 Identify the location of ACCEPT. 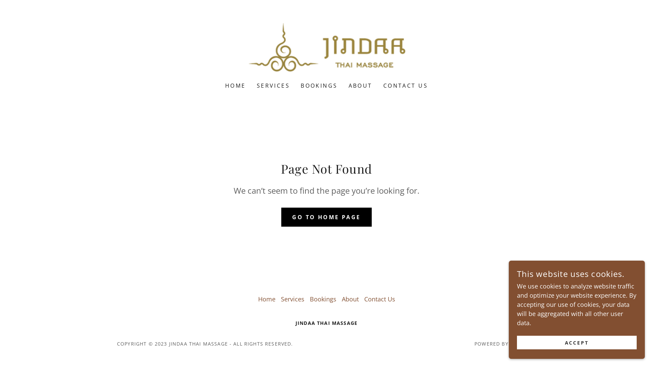
(577, 343).